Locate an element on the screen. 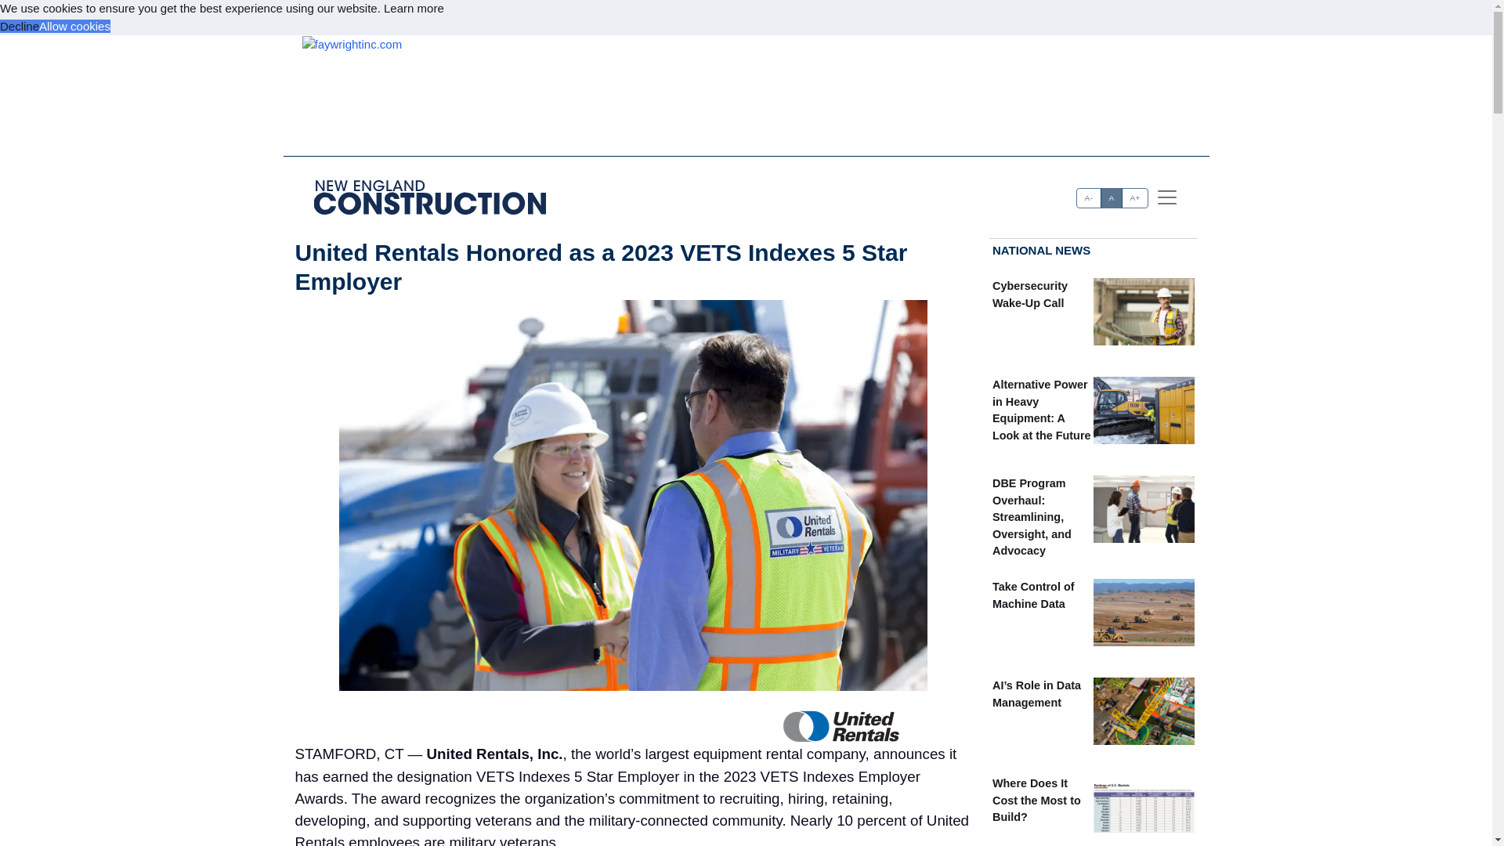 This screenshot has width=1504, height=846. Take Control of Machine Data is located at coordinates (1032, 595).